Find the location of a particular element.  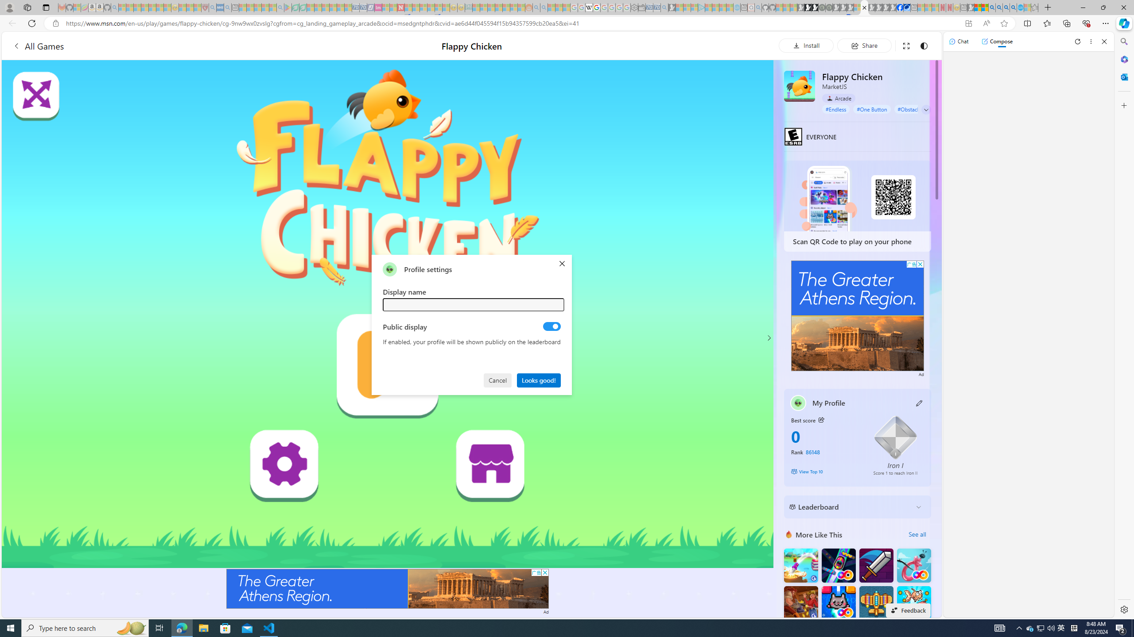

Flappy Chicken is located at coordinates (799, 86).